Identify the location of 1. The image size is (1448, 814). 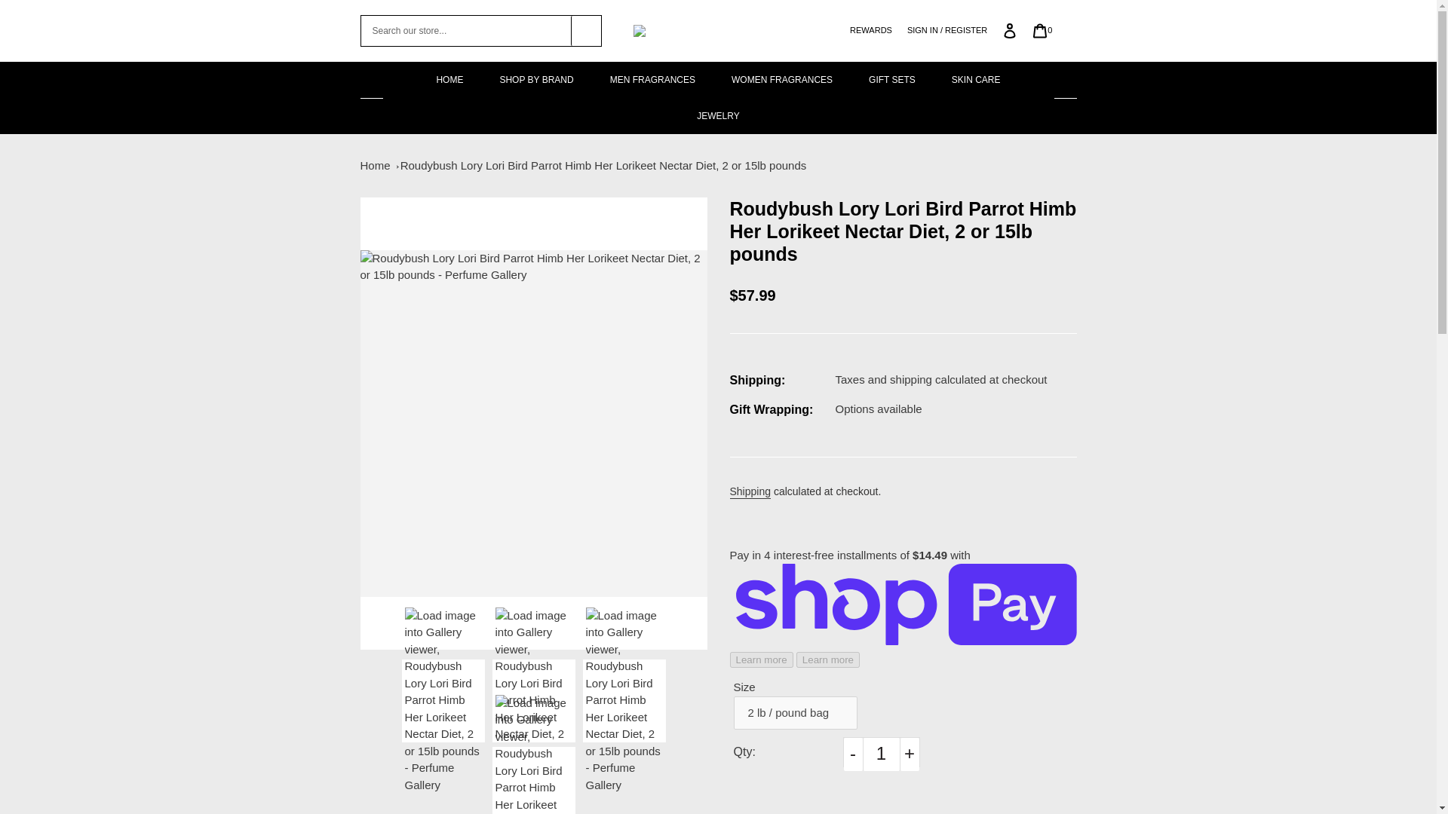
(882, 754).